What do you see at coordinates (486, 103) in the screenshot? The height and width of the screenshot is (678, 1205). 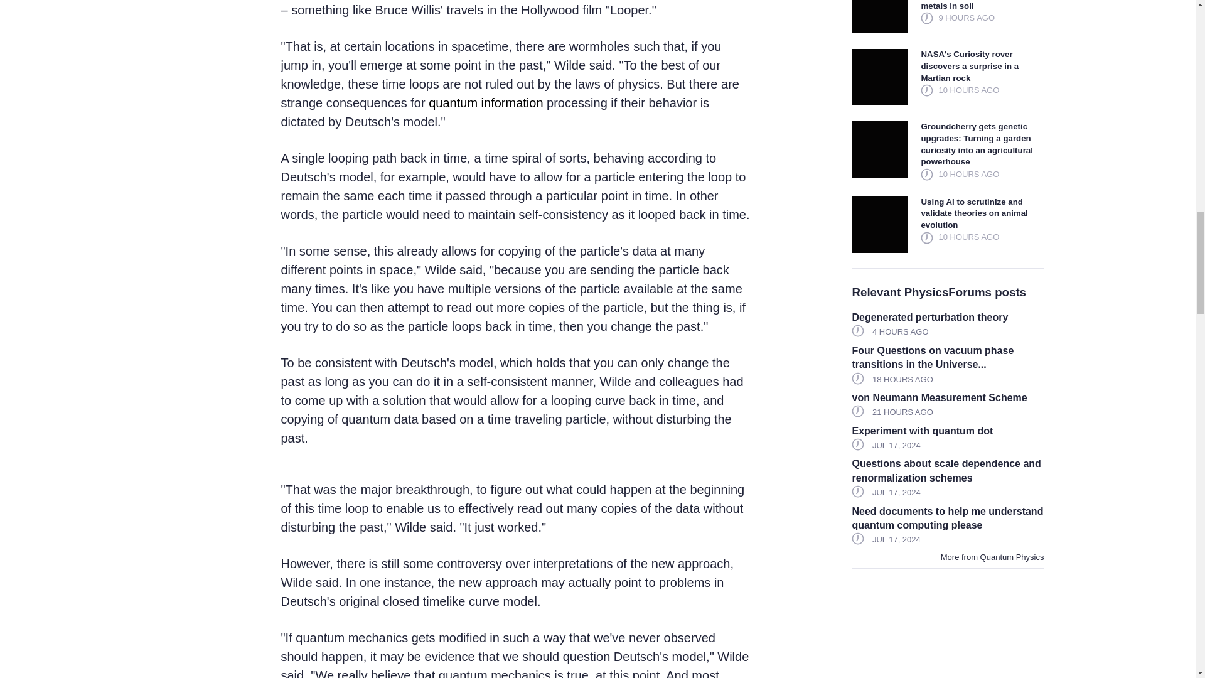 I see `quantum information` at bounding box center [486, 103].